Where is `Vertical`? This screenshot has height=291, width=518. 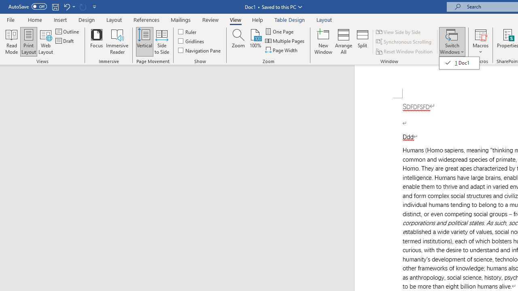 Vertical is located at coordinates (144, 41).